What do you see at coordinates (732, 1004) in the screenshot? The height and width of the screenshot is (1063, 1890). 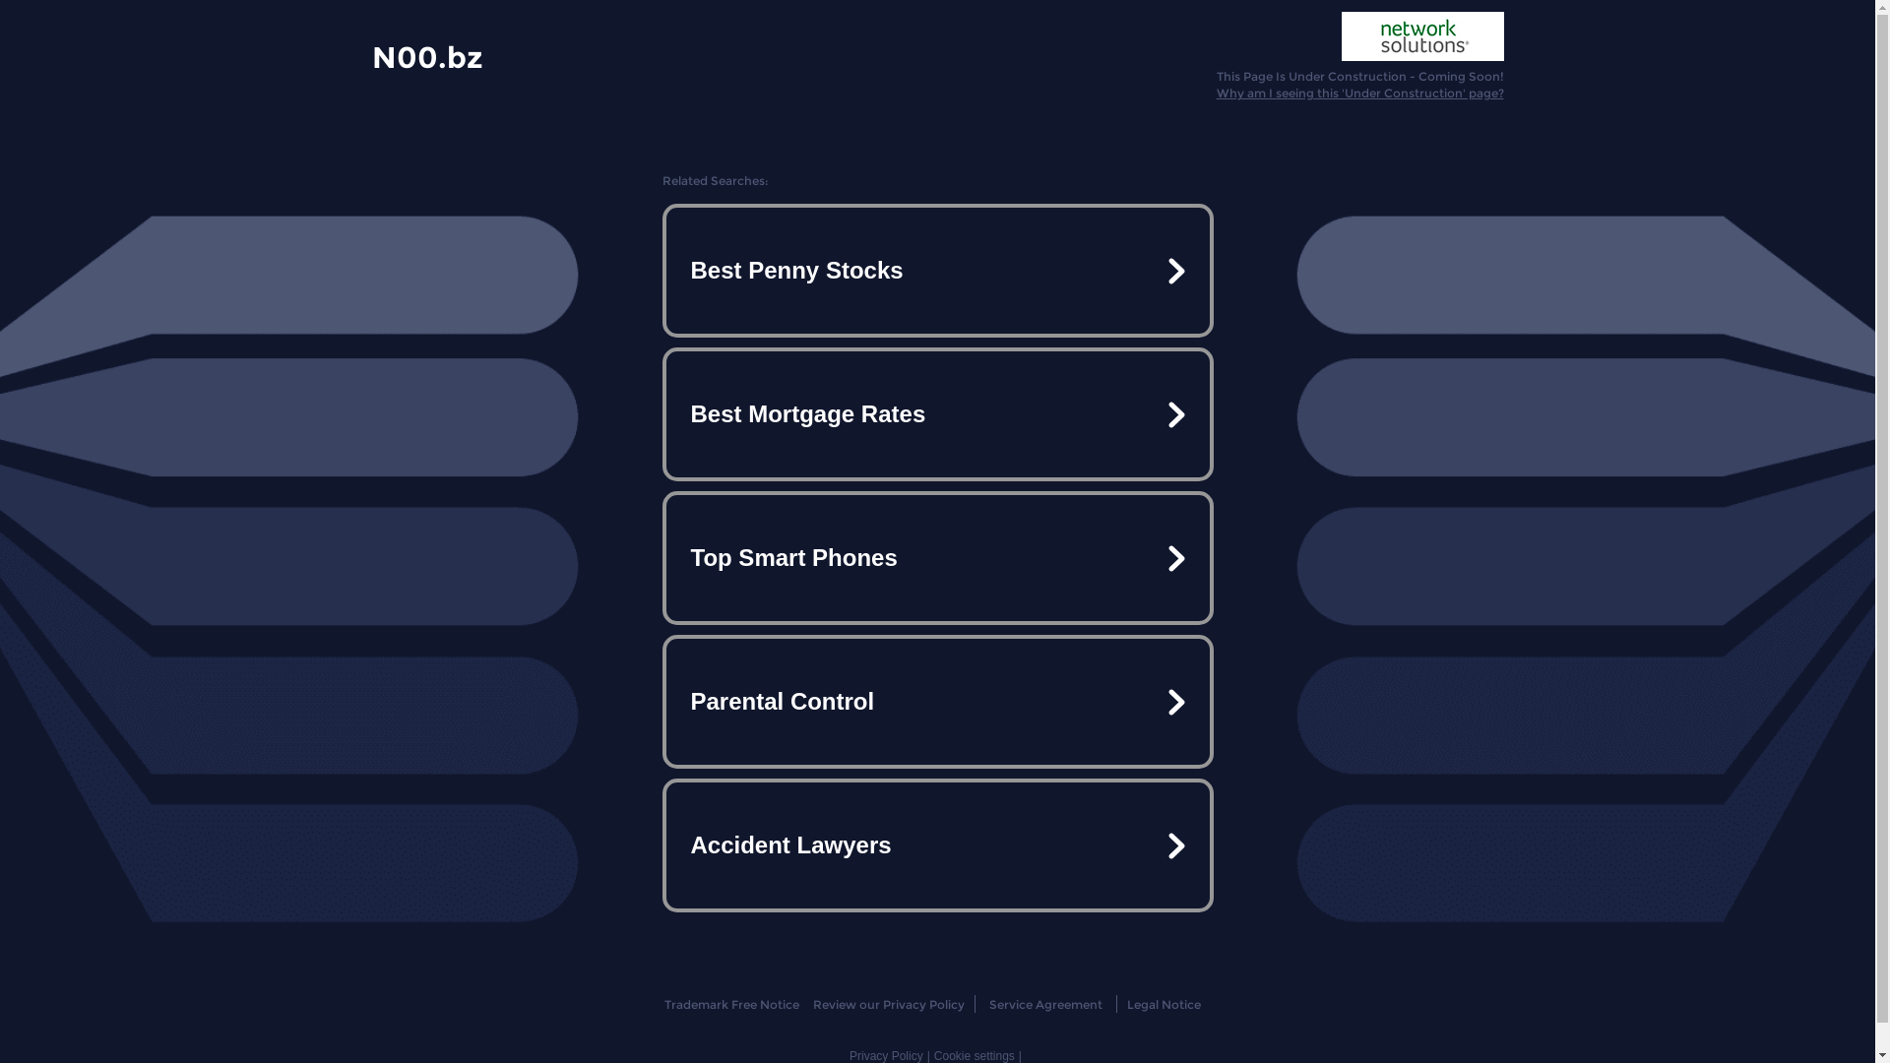 I see `Trademark Free Notice` at bounding box center [732, 1004].